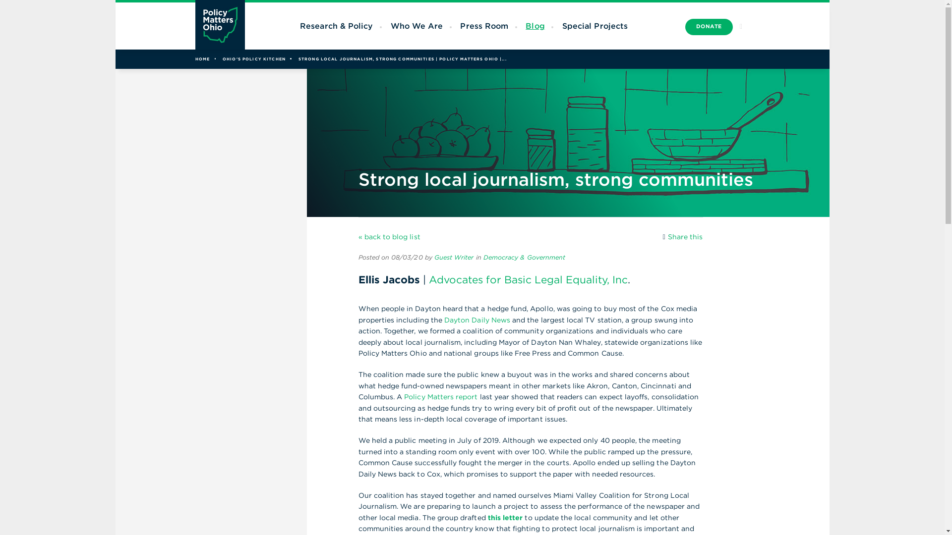 The width and height of the screenshot is (952, 535). I want to click on Special Projects, so click(595, 26).